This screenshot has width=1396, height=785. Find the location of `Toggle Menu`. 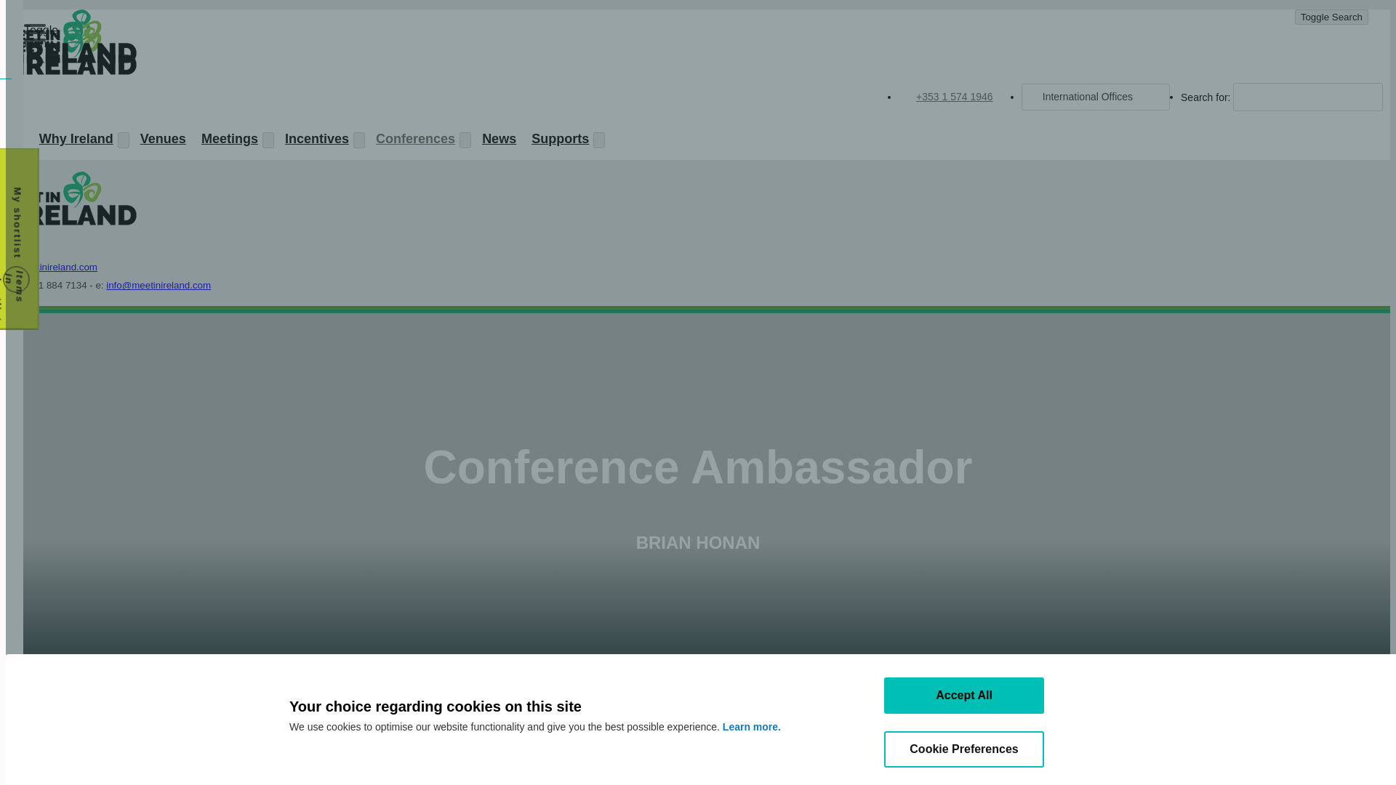

Toggle Menu is located at coordinates (35, 31).